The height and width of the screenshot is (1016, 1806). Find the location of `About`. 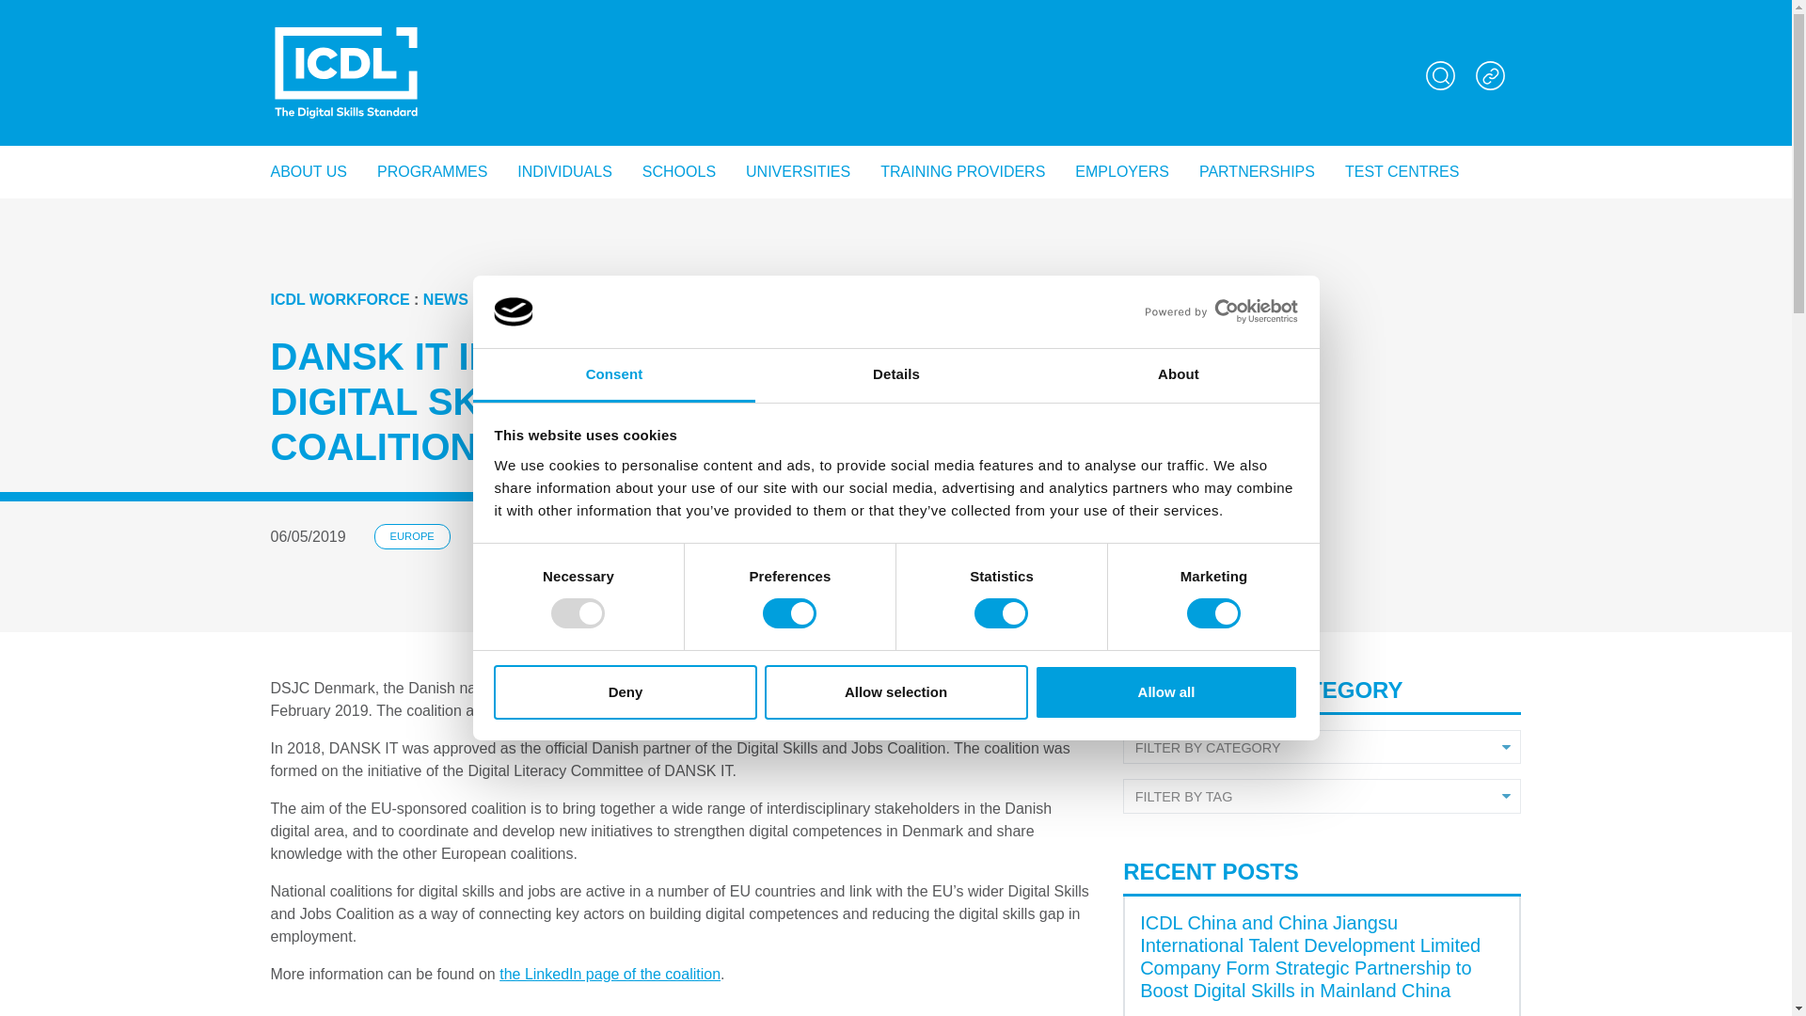

About is located at coordinates (1178, 375).